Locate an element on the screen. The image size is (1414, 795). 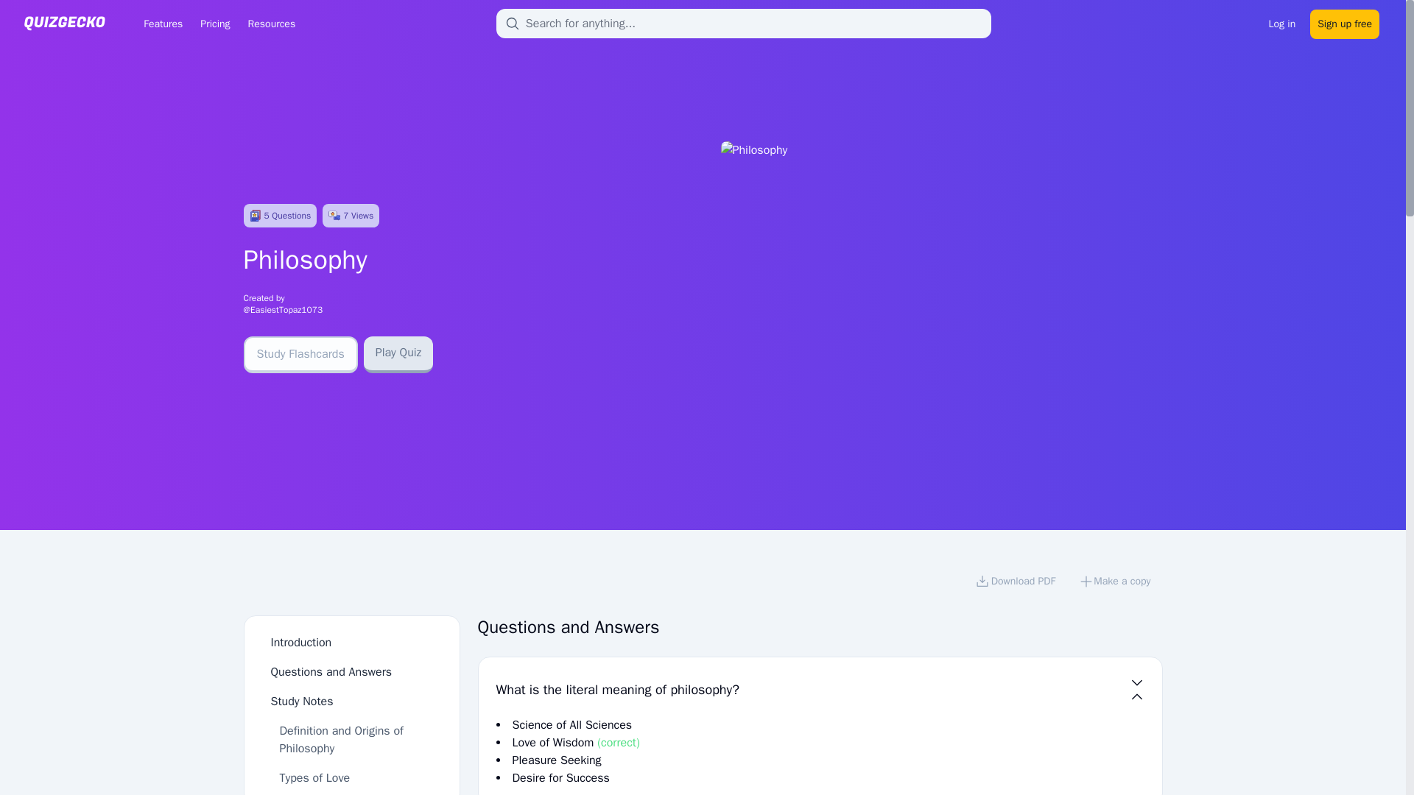
Definition and Origins of Philosophy is located at coordinates (342, 739).